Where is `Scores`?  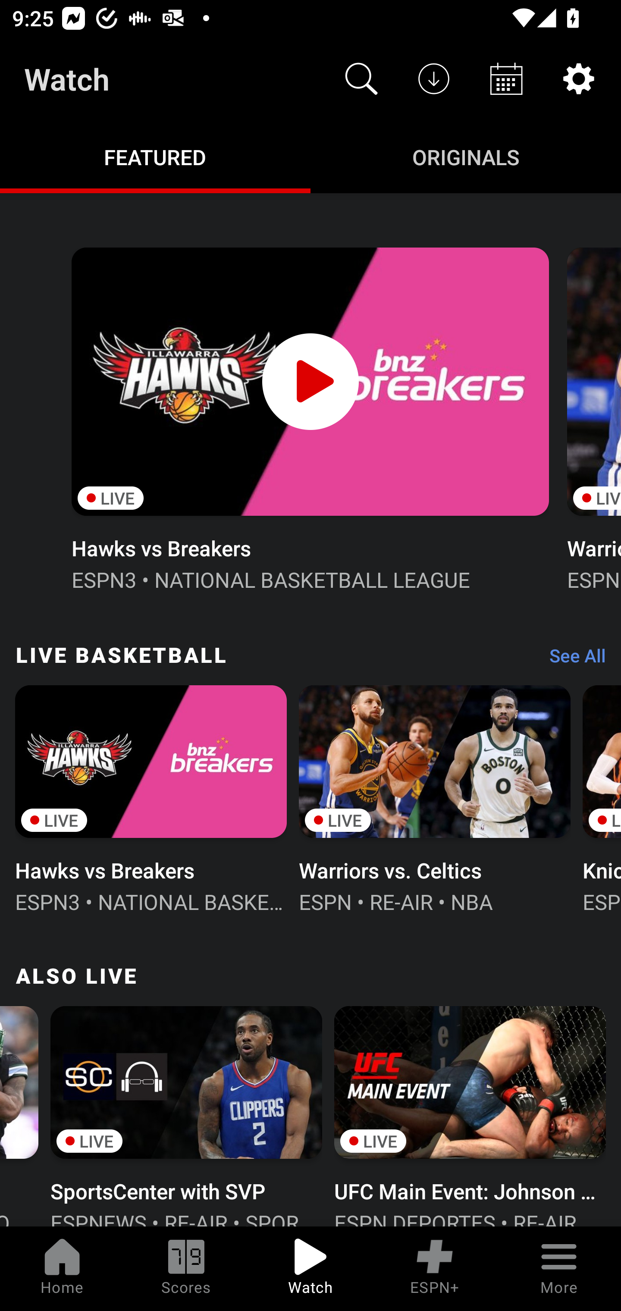 Scores is located at coordinates (186, 1269).